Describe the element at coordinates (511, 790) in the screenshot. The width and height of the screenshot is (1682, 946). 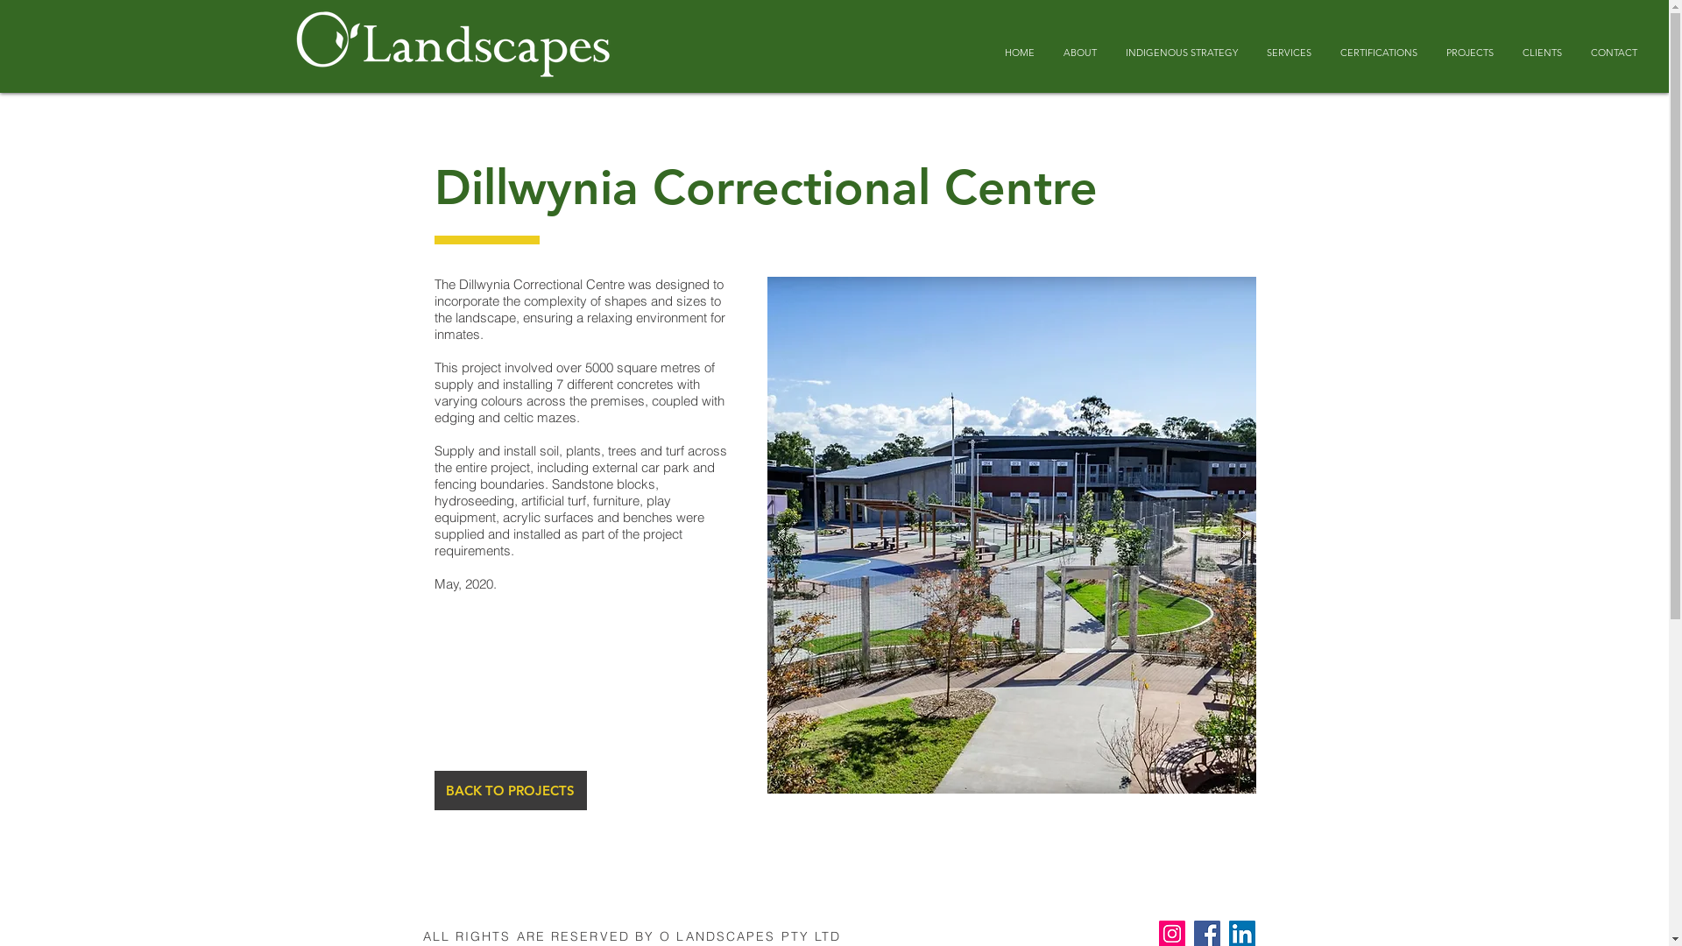
I see `BACK TO PROJECTS` at that location.